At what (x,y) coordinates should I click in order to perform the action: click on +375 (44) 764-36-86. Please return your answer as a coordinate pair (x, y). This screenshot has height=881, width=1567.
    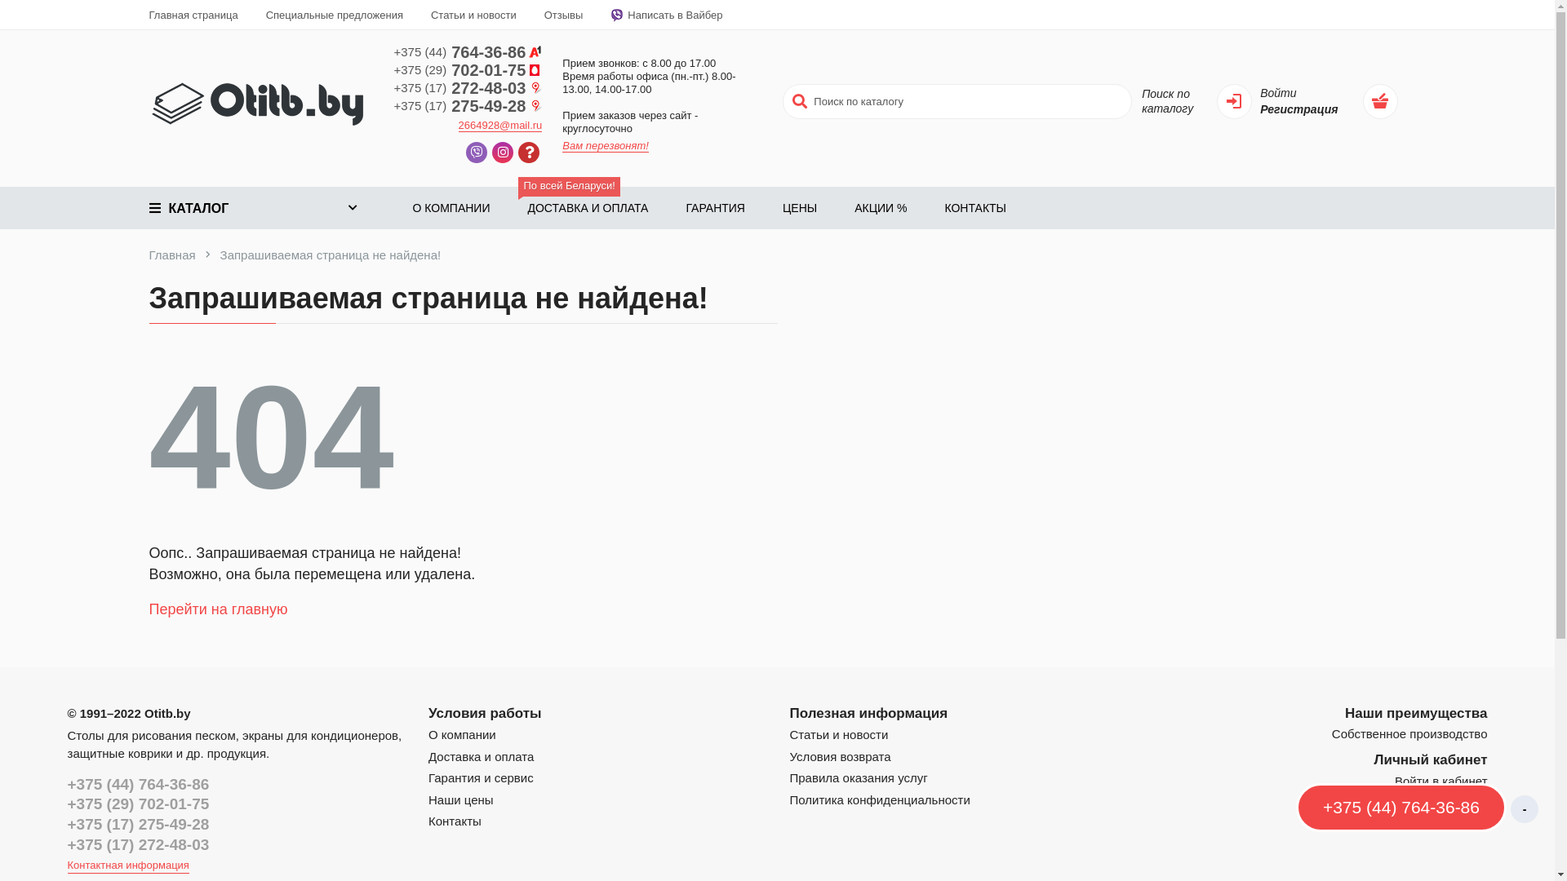
    Looking at the image, I should click on (138, 785).